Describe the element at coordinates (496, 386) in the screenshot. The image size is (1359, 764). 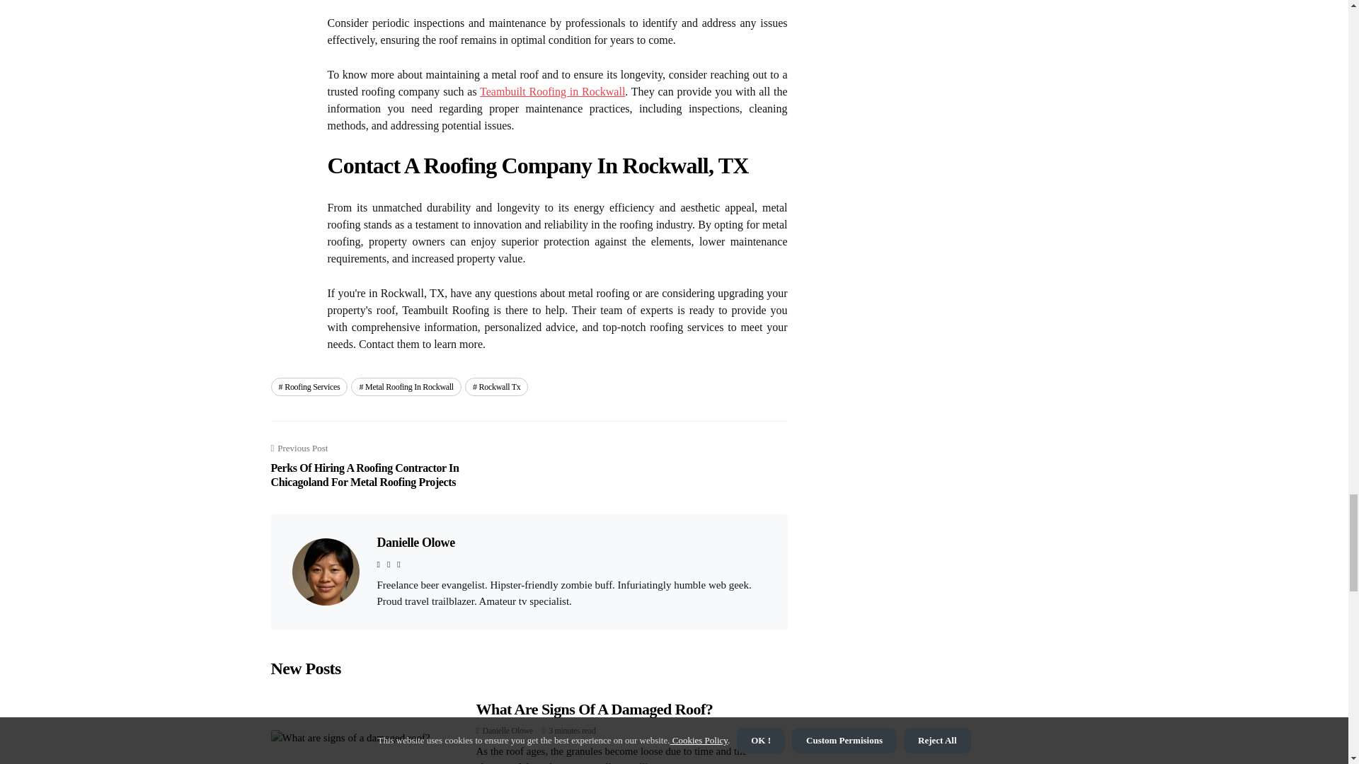
I see `Rockwall Tx` at that location.